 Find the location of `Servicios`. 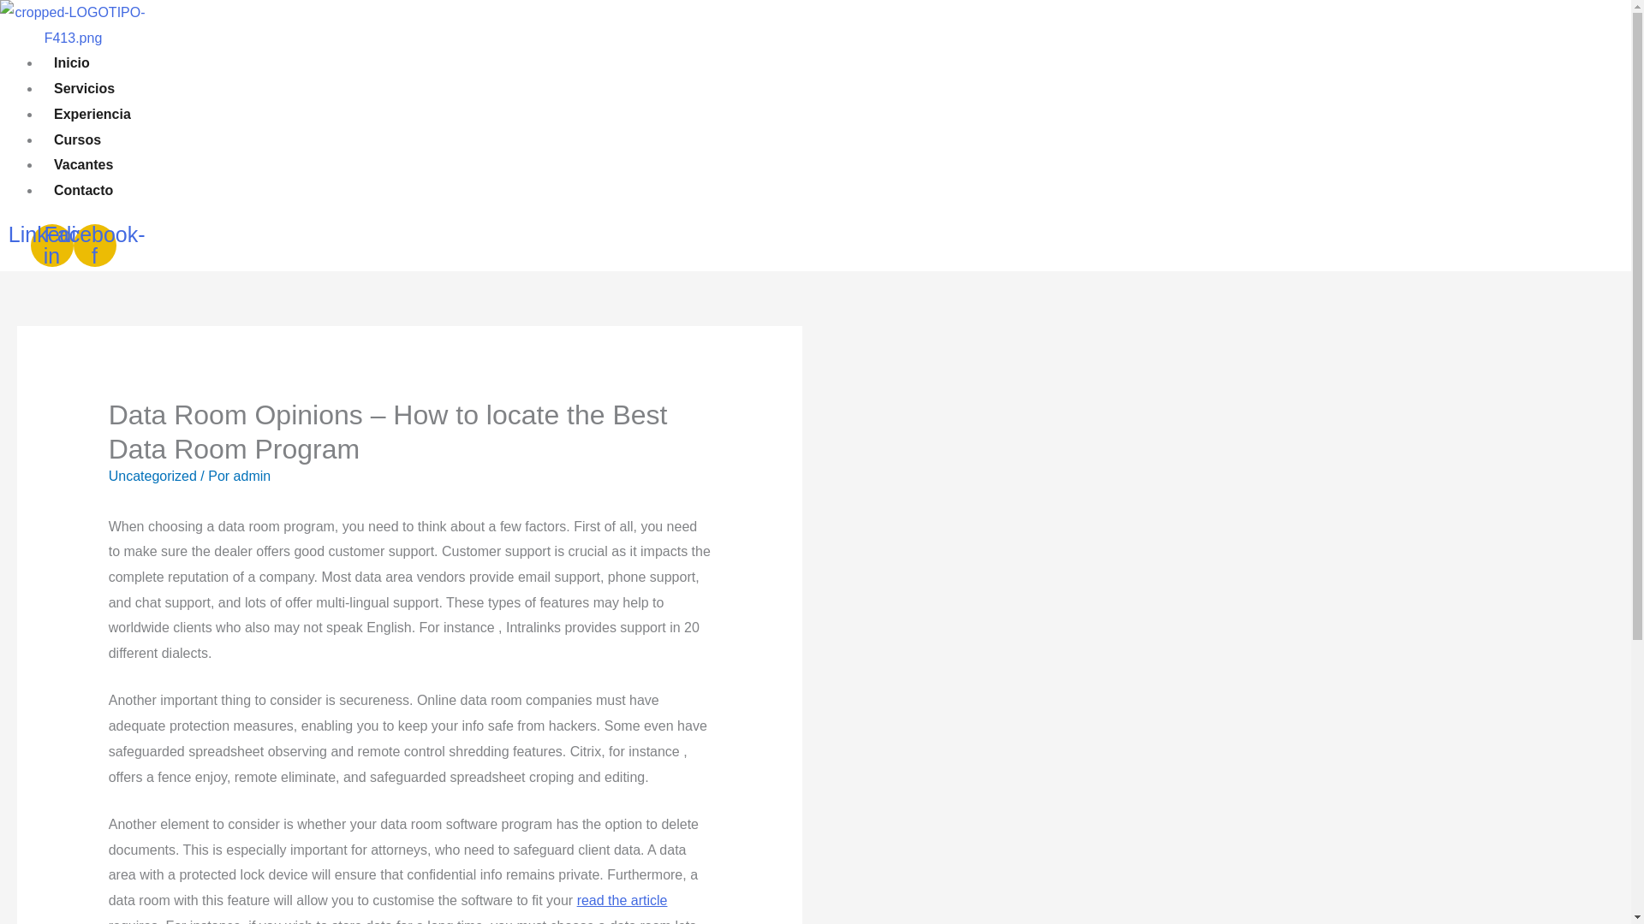

Servicios is located at coordinates (84, 88).